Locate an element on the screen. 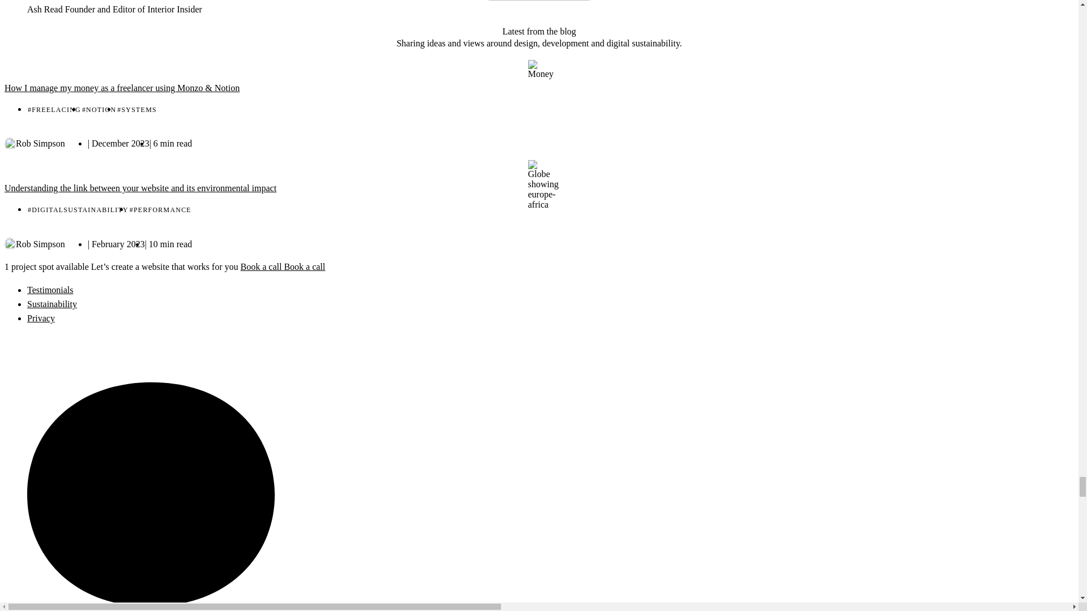 The image size is (1087, 611). Sustainability is located at coordinates (52, 304).